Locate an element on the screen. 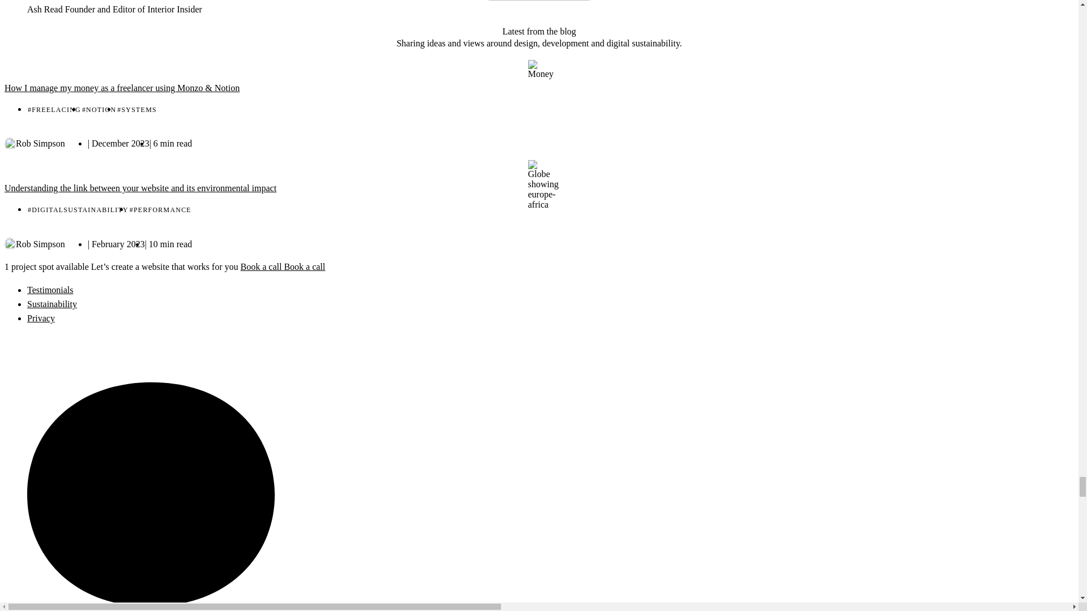 The image size is (1087, 611). Sustainability is located at coordinates (52, 304).